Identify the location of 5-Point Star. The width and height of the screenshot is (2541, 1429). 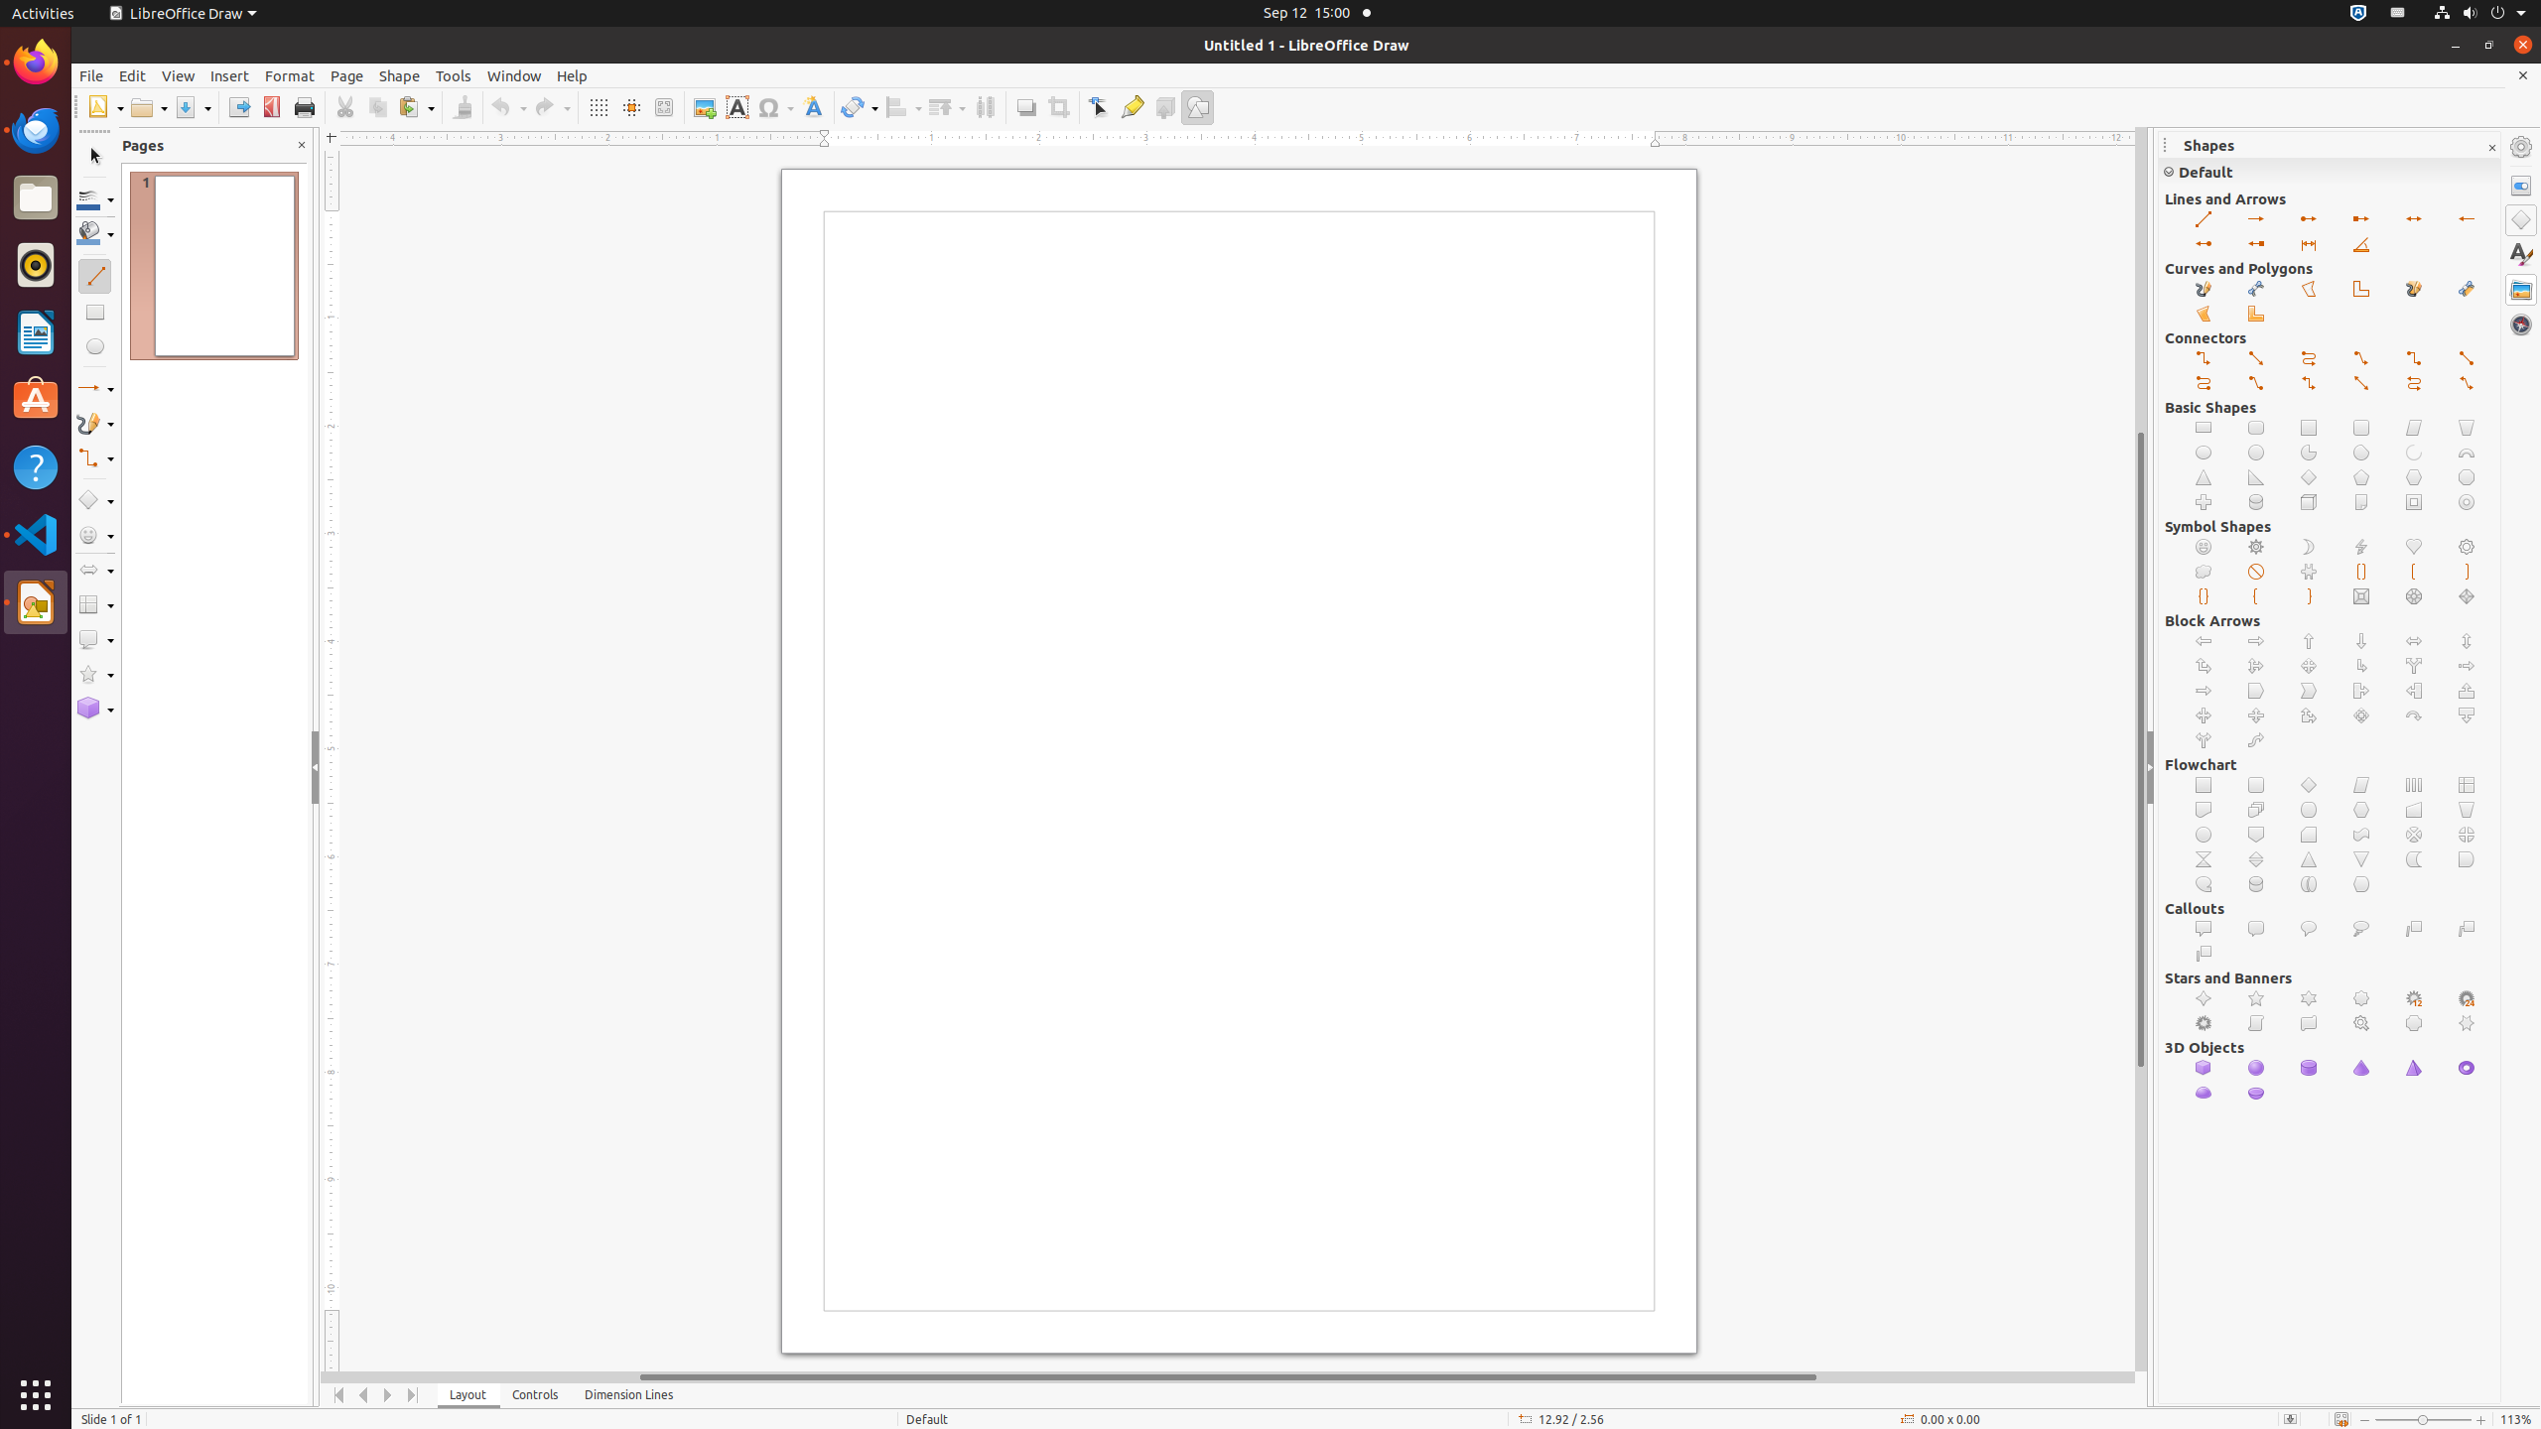
(2257, 998).